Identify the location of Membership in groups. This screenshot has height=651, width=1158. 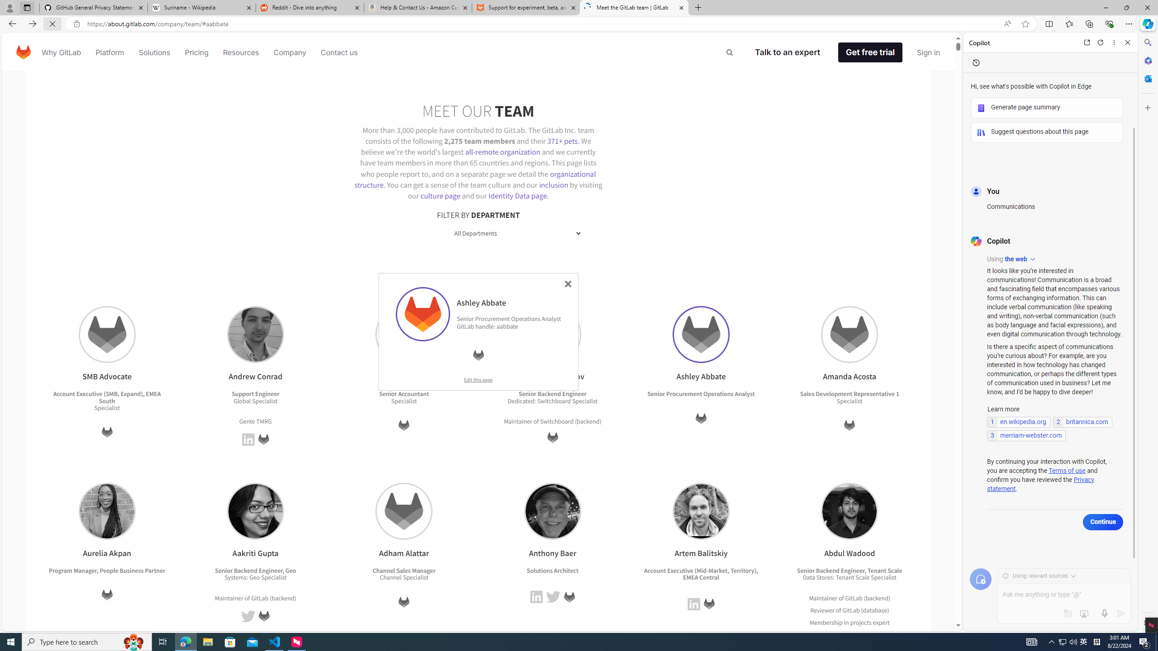
(840, 634).